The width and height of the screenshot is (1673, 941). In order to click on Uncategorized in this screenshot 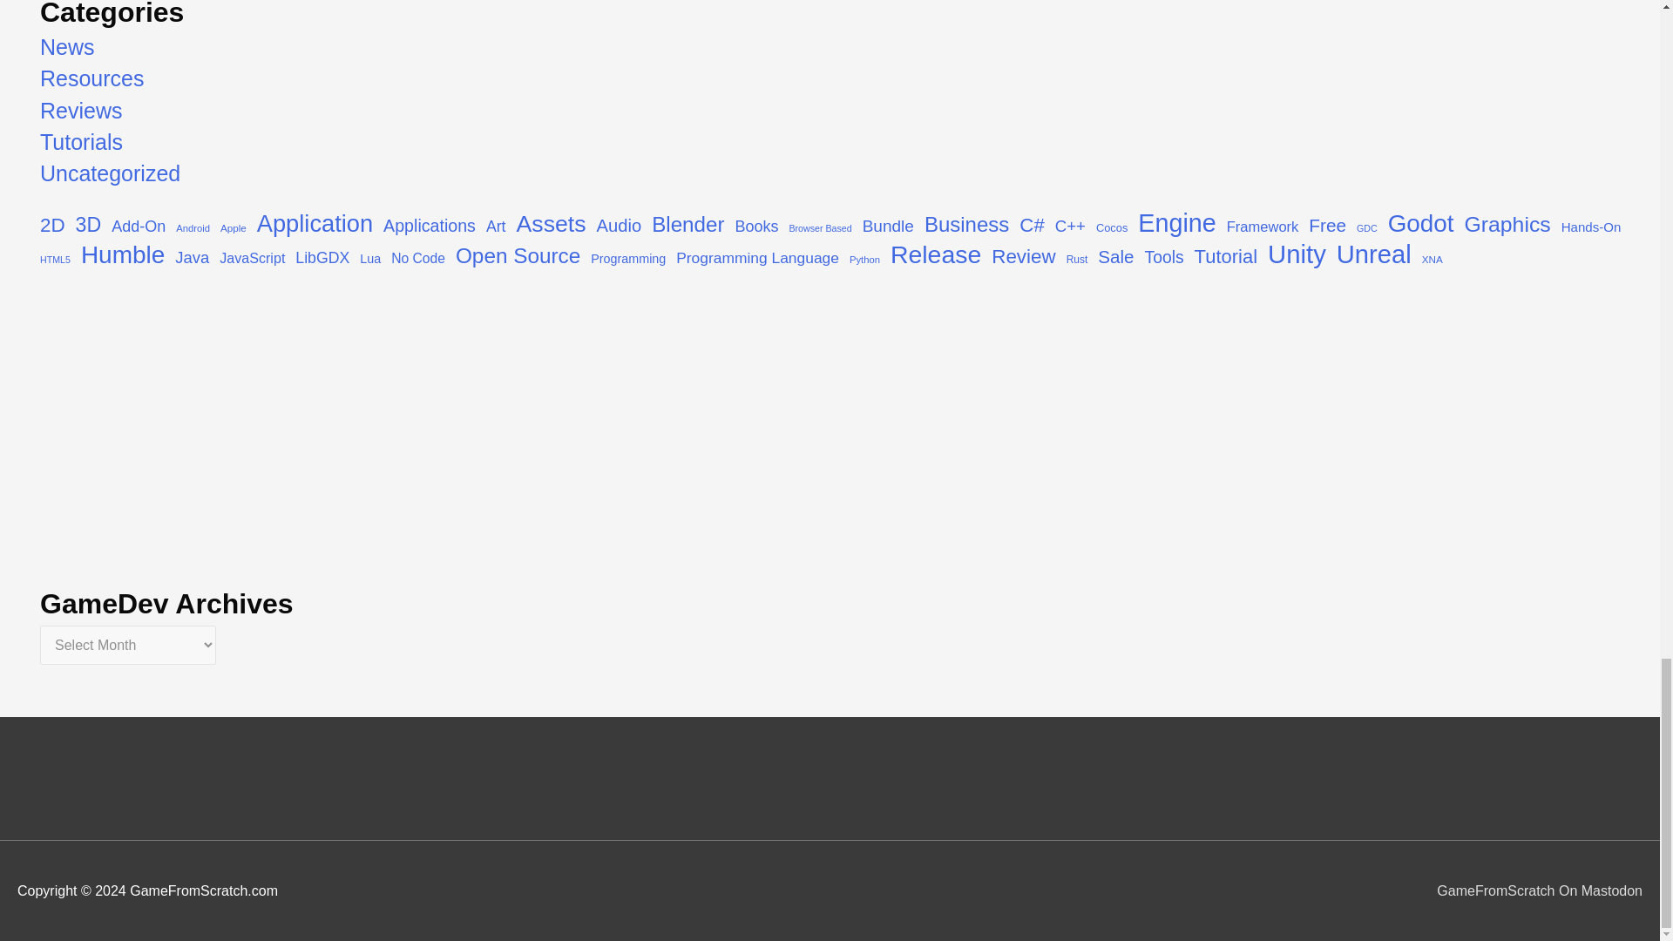, I will do `click(110, 173)`.